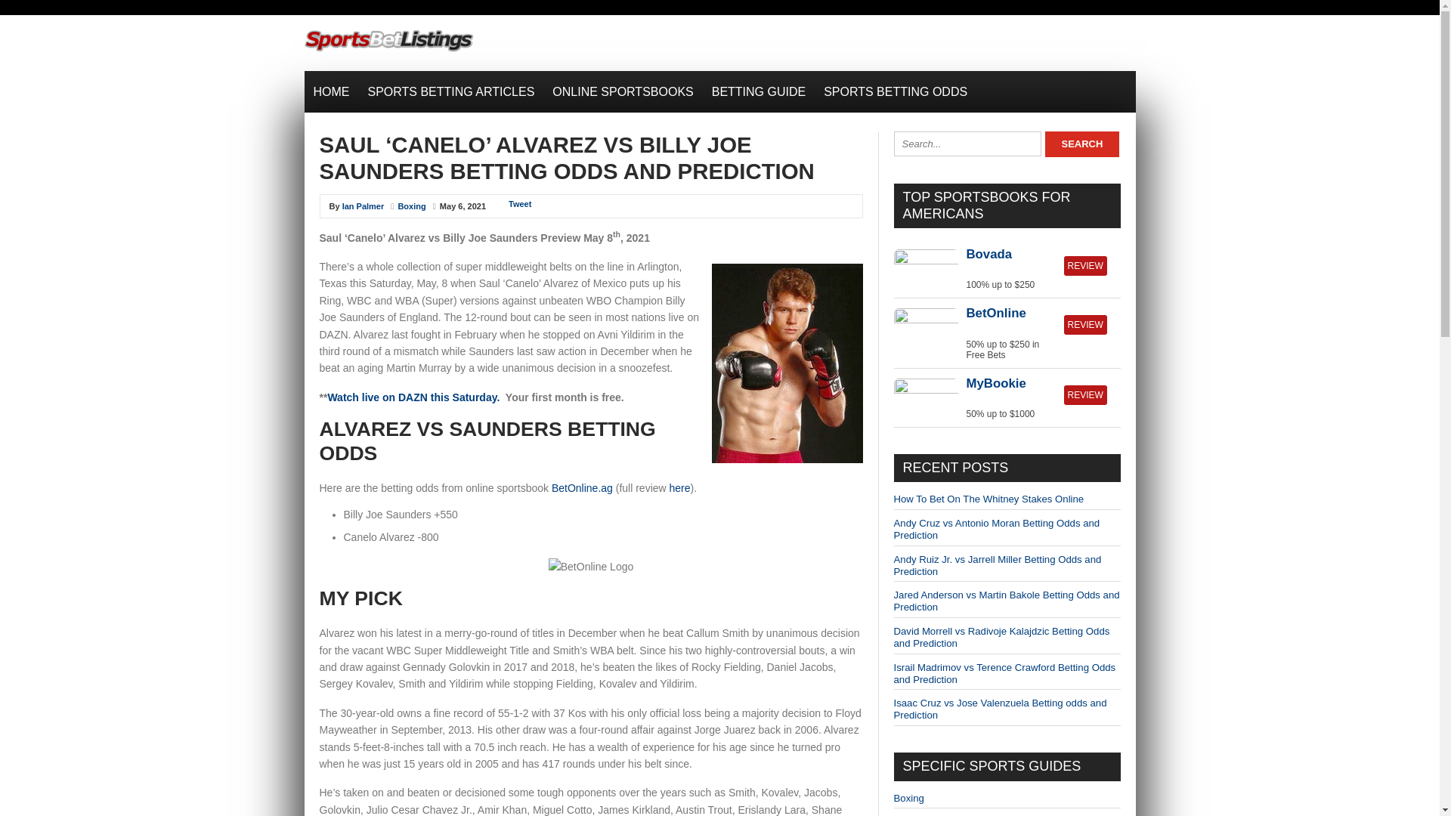 Image resolution: width=1451 pixels, height=816 pixels. I want to click on BetOnline, so click(996, 313).